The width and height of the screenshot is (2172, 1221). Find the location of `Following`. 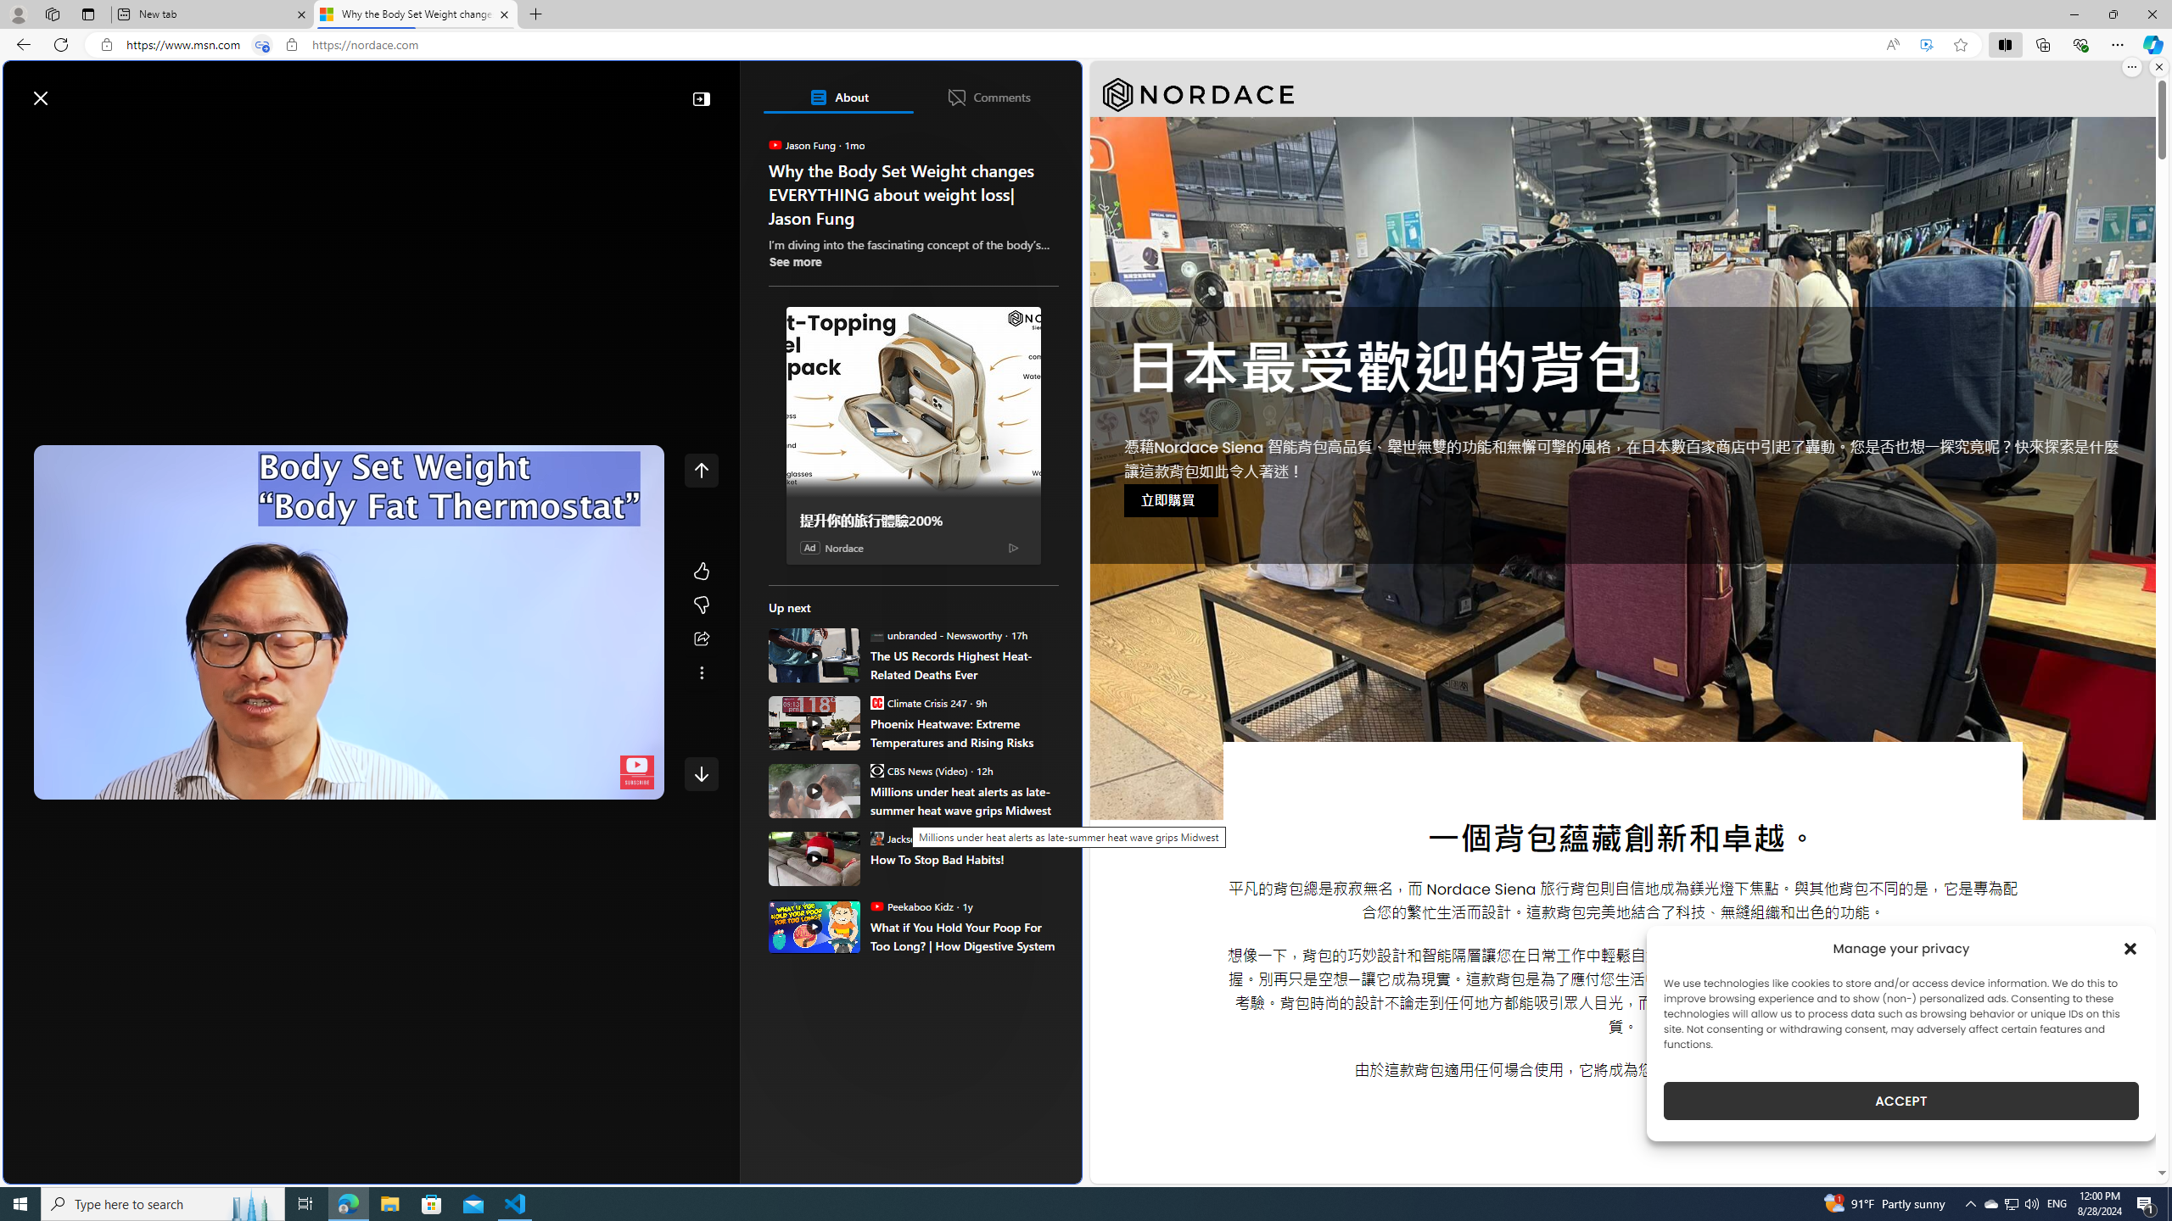

Following is located at coordinates (146, 138).